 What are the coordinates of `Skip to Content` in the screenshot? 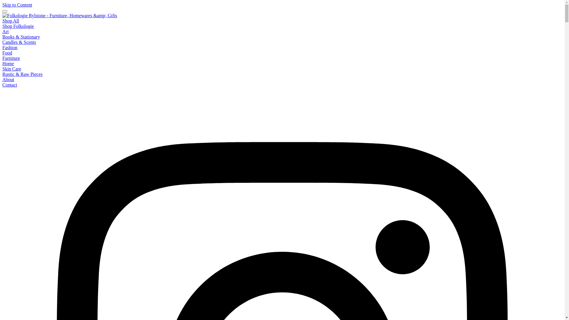 It's located at (17, 5).